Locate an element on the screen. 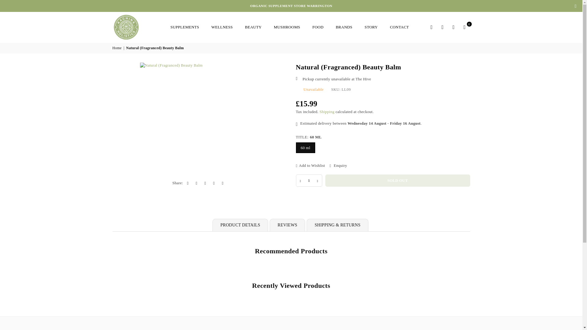  Quantity is located at coordinates (309, 181).